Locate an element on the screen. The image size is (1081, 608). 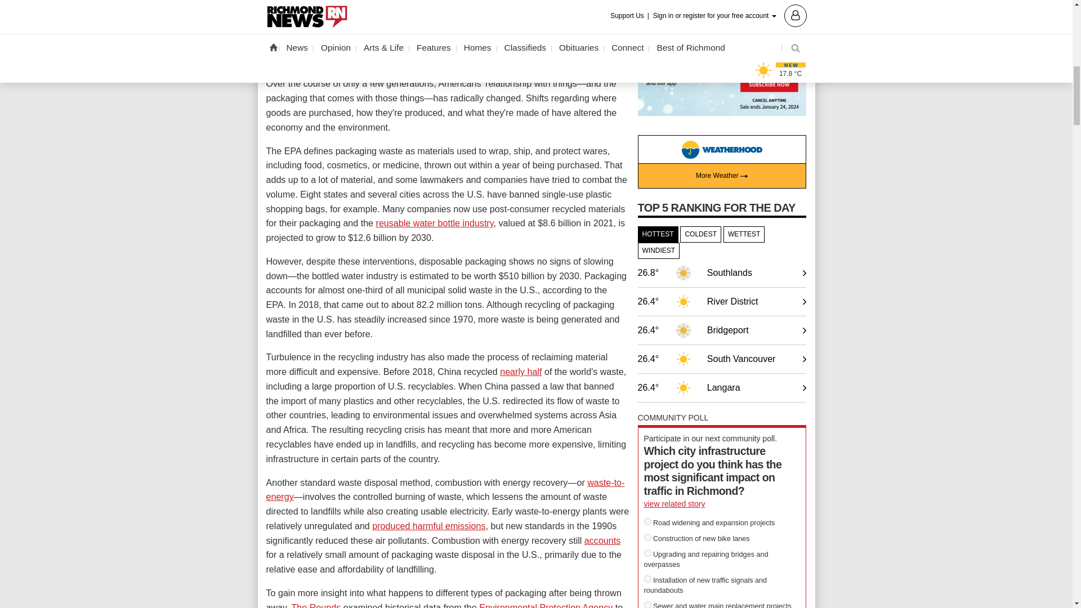
122348 is located at coordinates (647, 521).